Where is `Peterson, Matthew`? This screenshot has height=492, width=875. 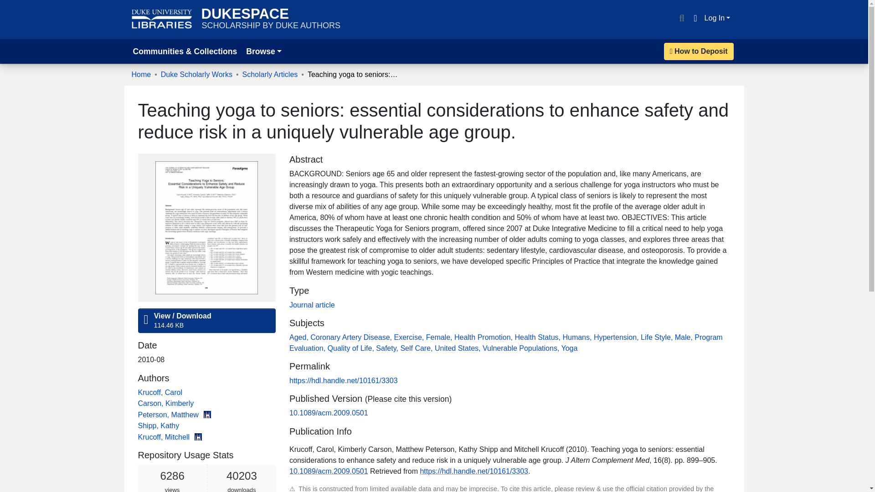 Peterson, Matthew is located at coordinates (270, 75).